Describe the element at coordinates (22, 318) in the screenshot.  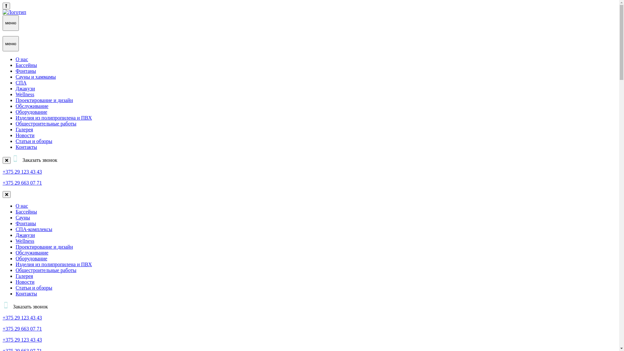
I see `+375 29 123 43 43` at that location.